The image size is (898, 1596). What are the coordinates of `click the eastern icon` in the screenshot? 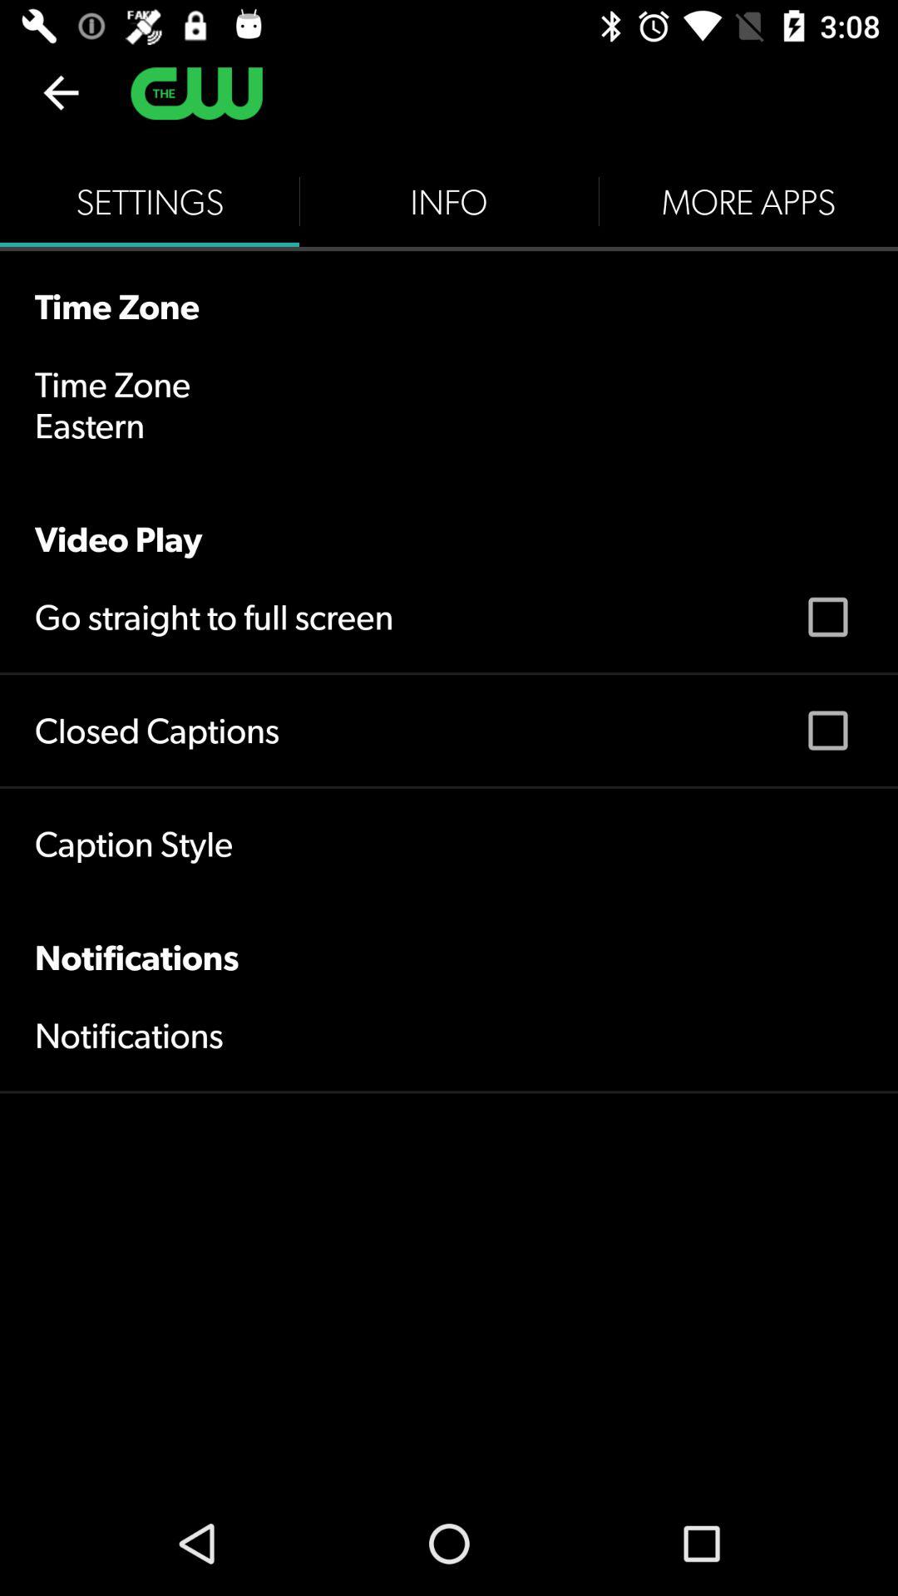 It's located at (90, 426).